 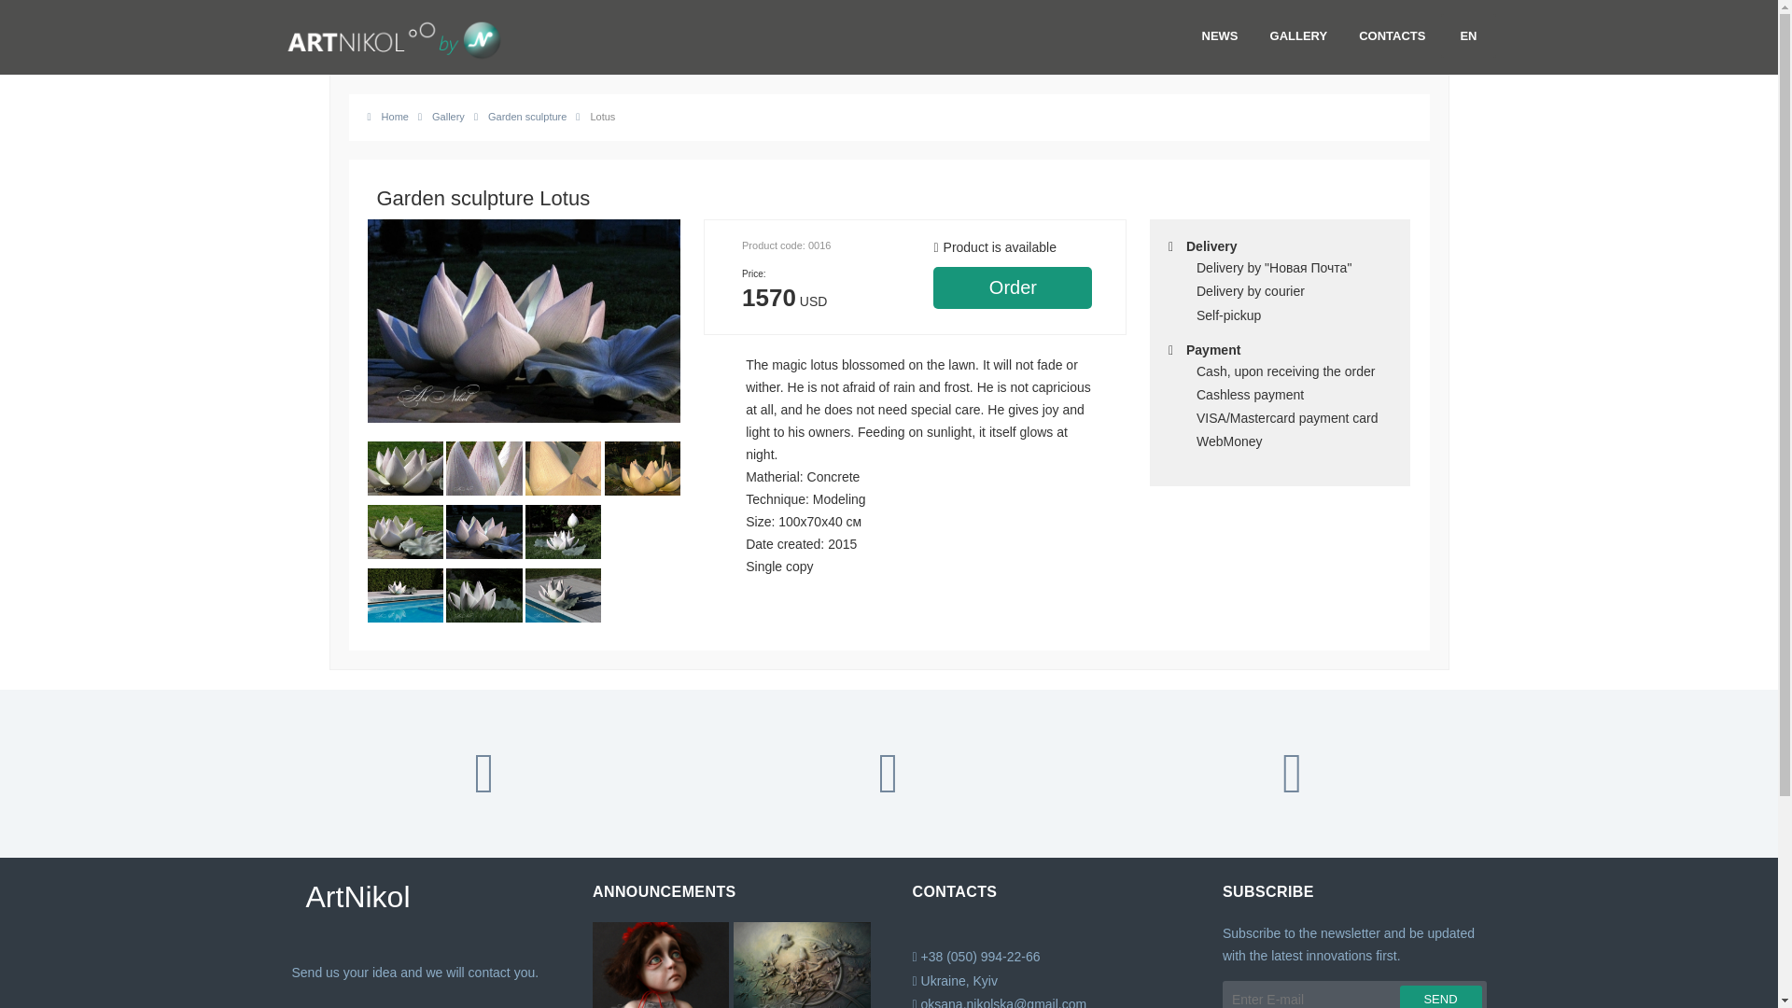 I want to click on EN, so click(x=1468, y=35).